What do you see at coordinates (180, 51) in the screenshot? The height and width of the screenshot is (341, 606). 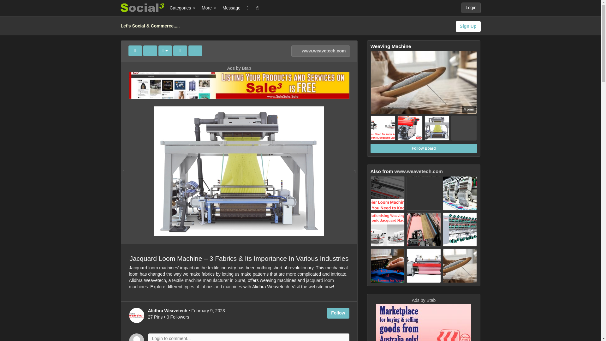 I see `Zoom` at bounding box center [180, 51].